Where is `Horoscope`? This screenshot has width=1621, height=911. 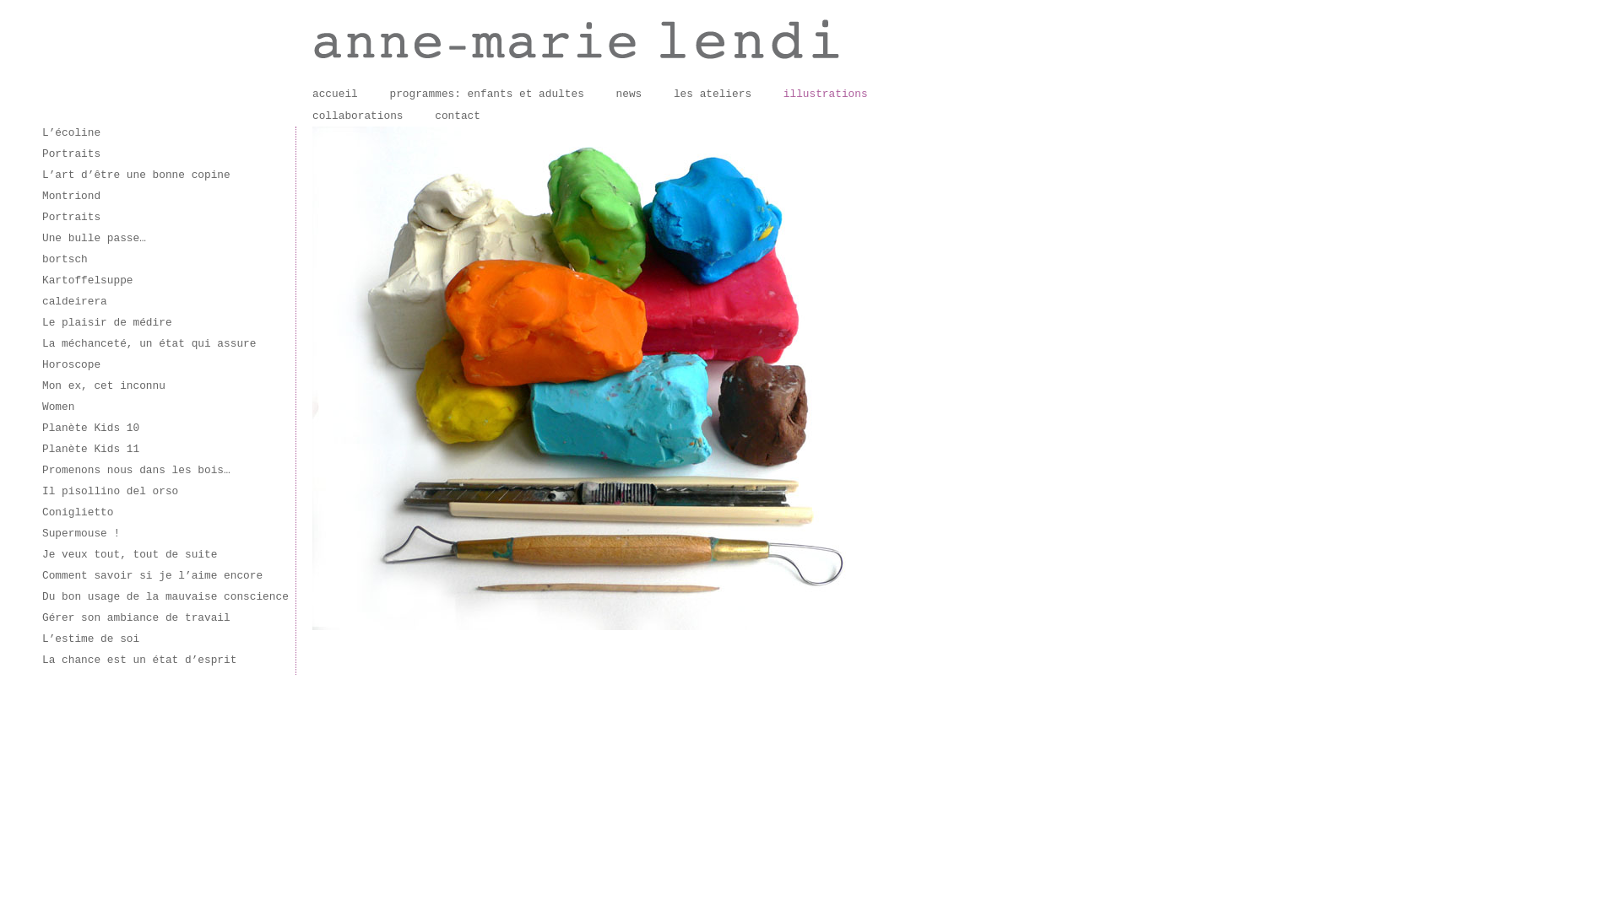 Horoscope is located at coordinates (71, 364).